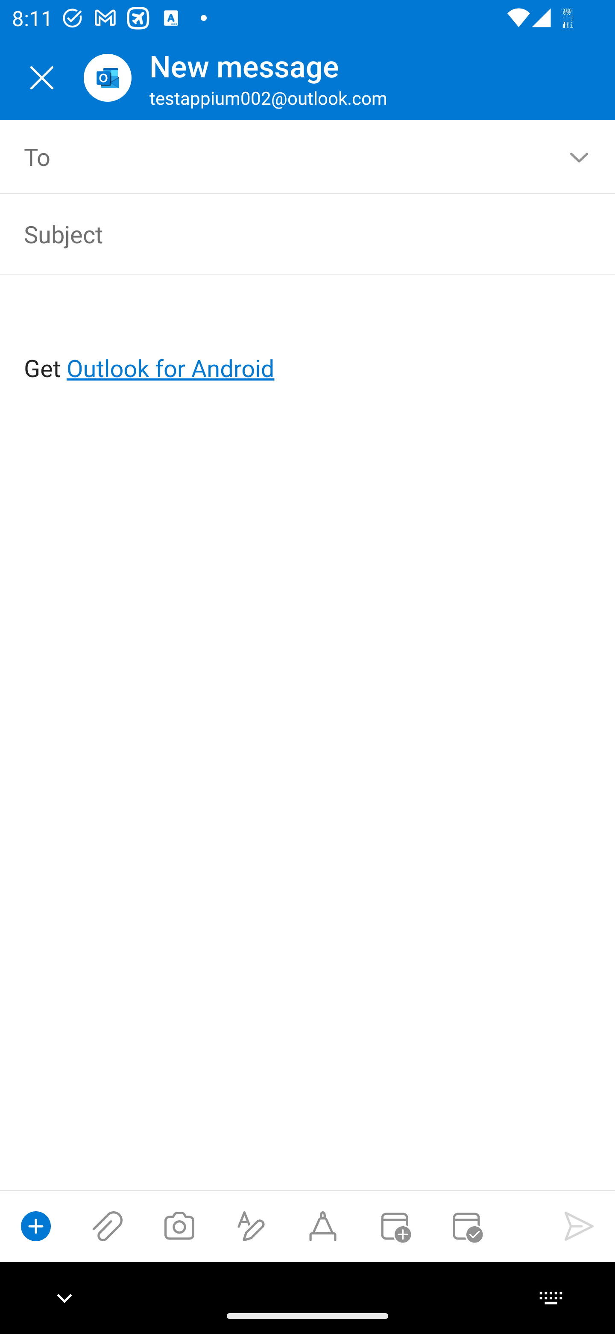 Image resolution: width=615 pixels, height=1334 pixels. What do you see at coordinates (108, 1226) in the screenshot?
I see `Attach files` at bounding box center [108, 1226].